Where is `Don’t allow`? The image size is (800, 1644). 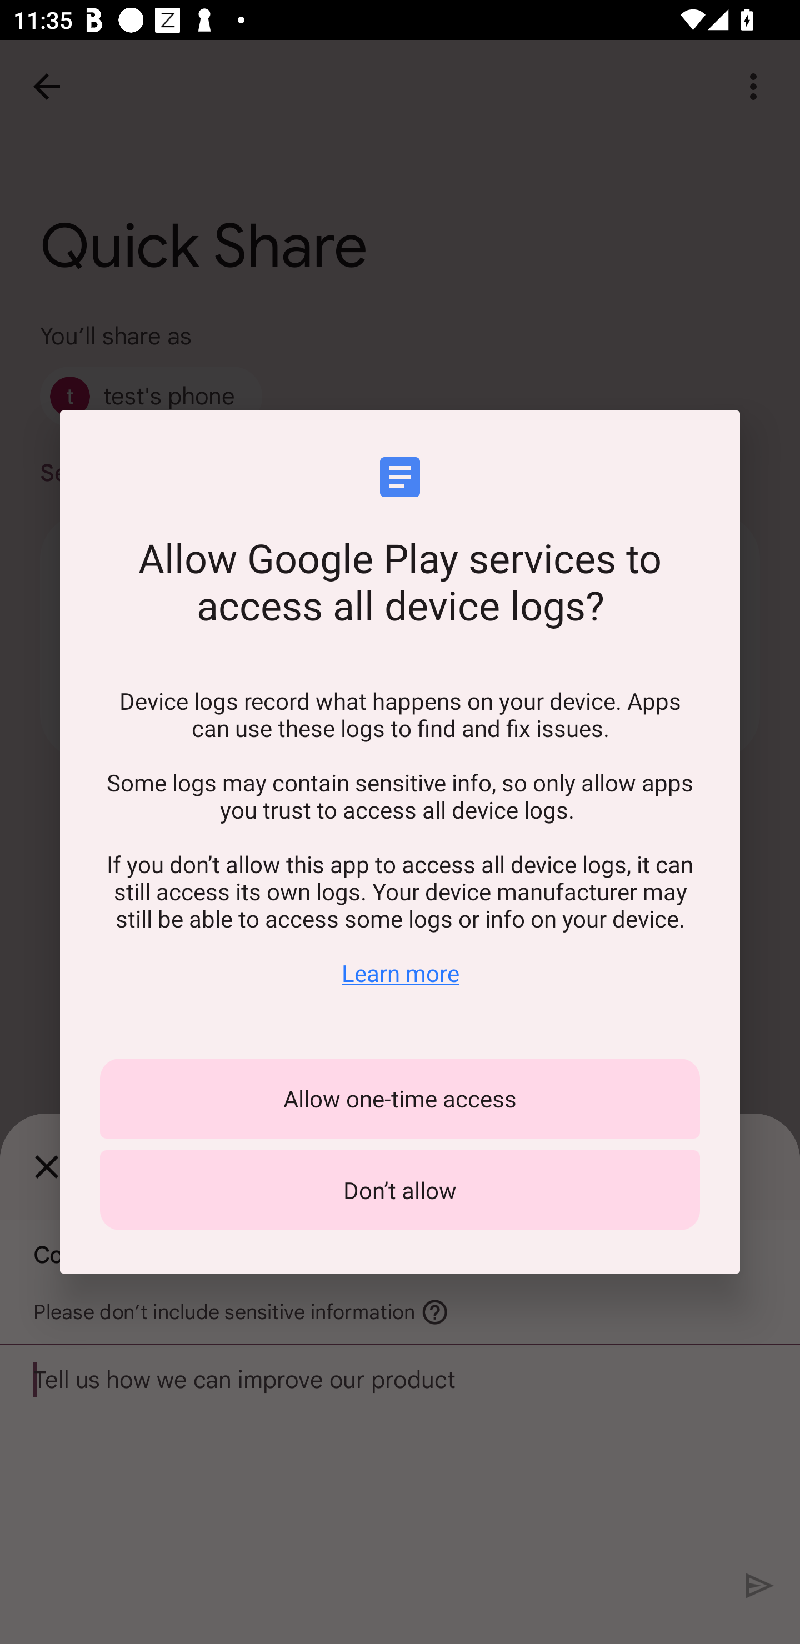
Don’t allow is located at coordinates (400, 1190).